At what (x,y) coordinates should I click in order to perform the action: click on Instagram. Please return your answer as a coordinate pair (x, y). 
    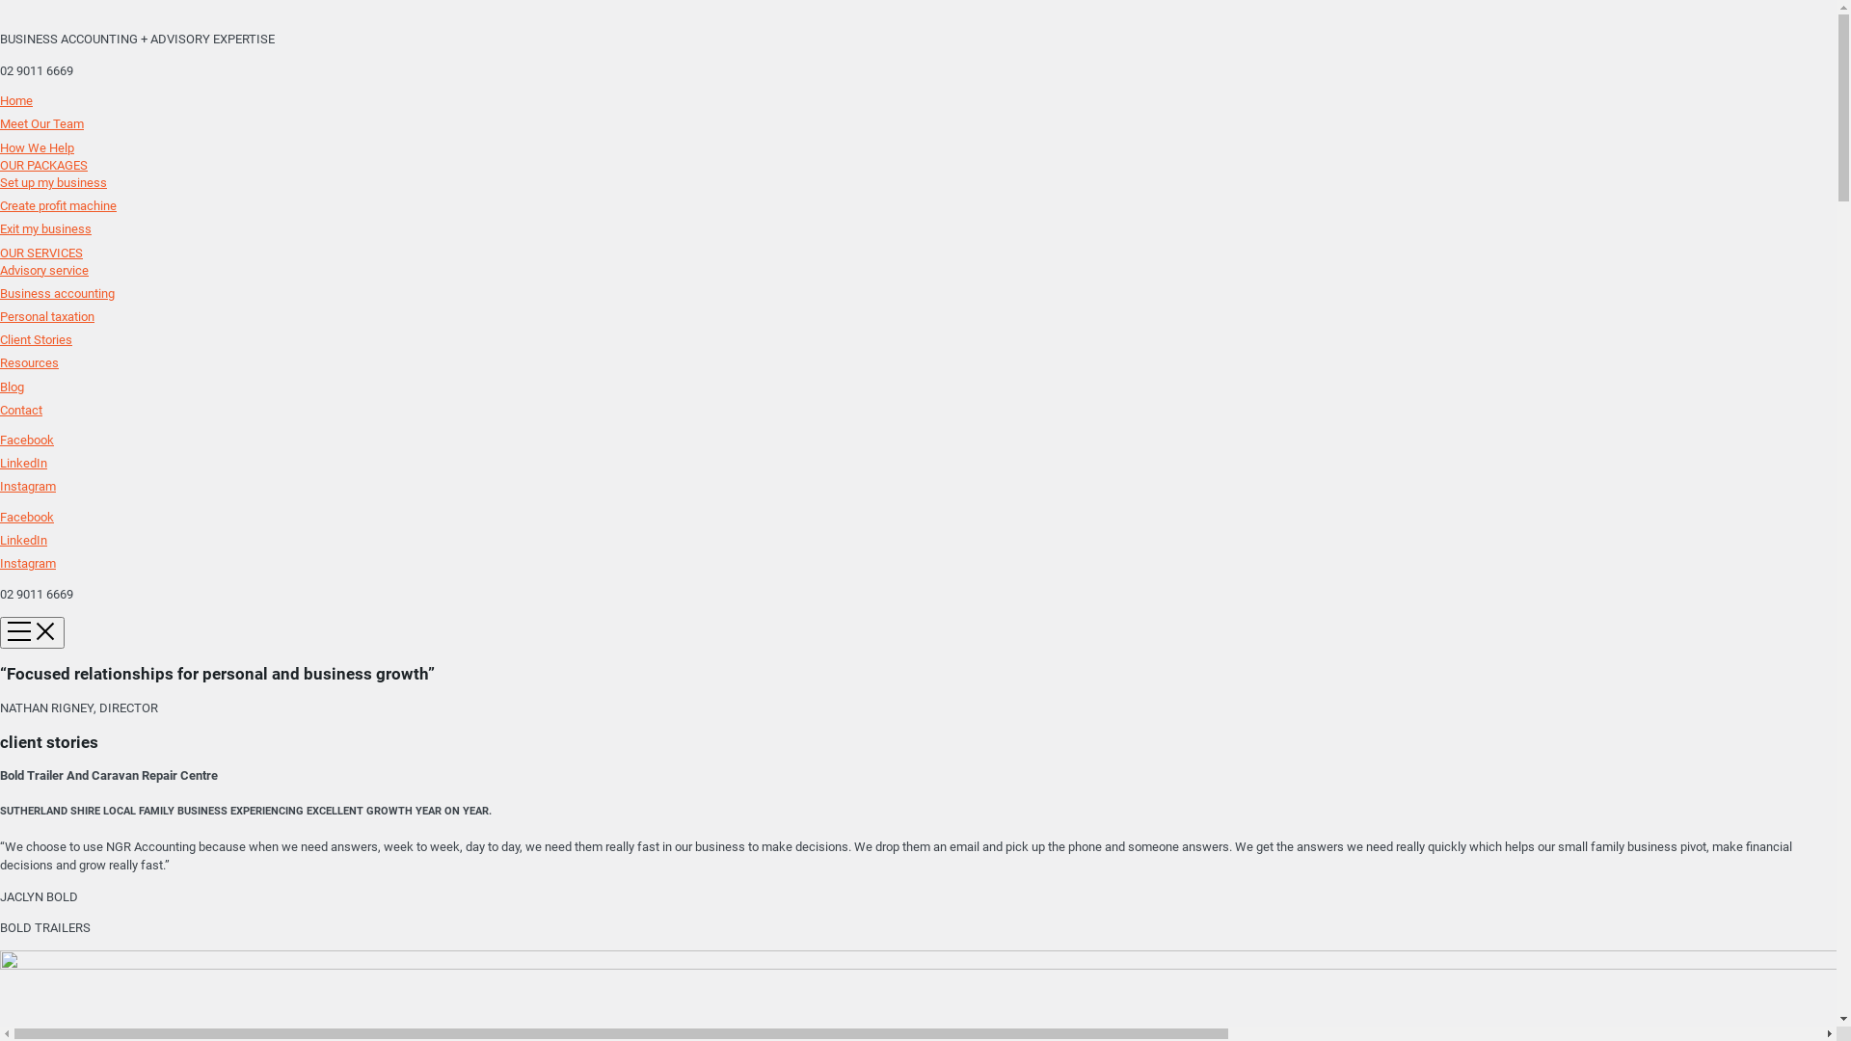
    Looking at the image, I should click on (28, 486).